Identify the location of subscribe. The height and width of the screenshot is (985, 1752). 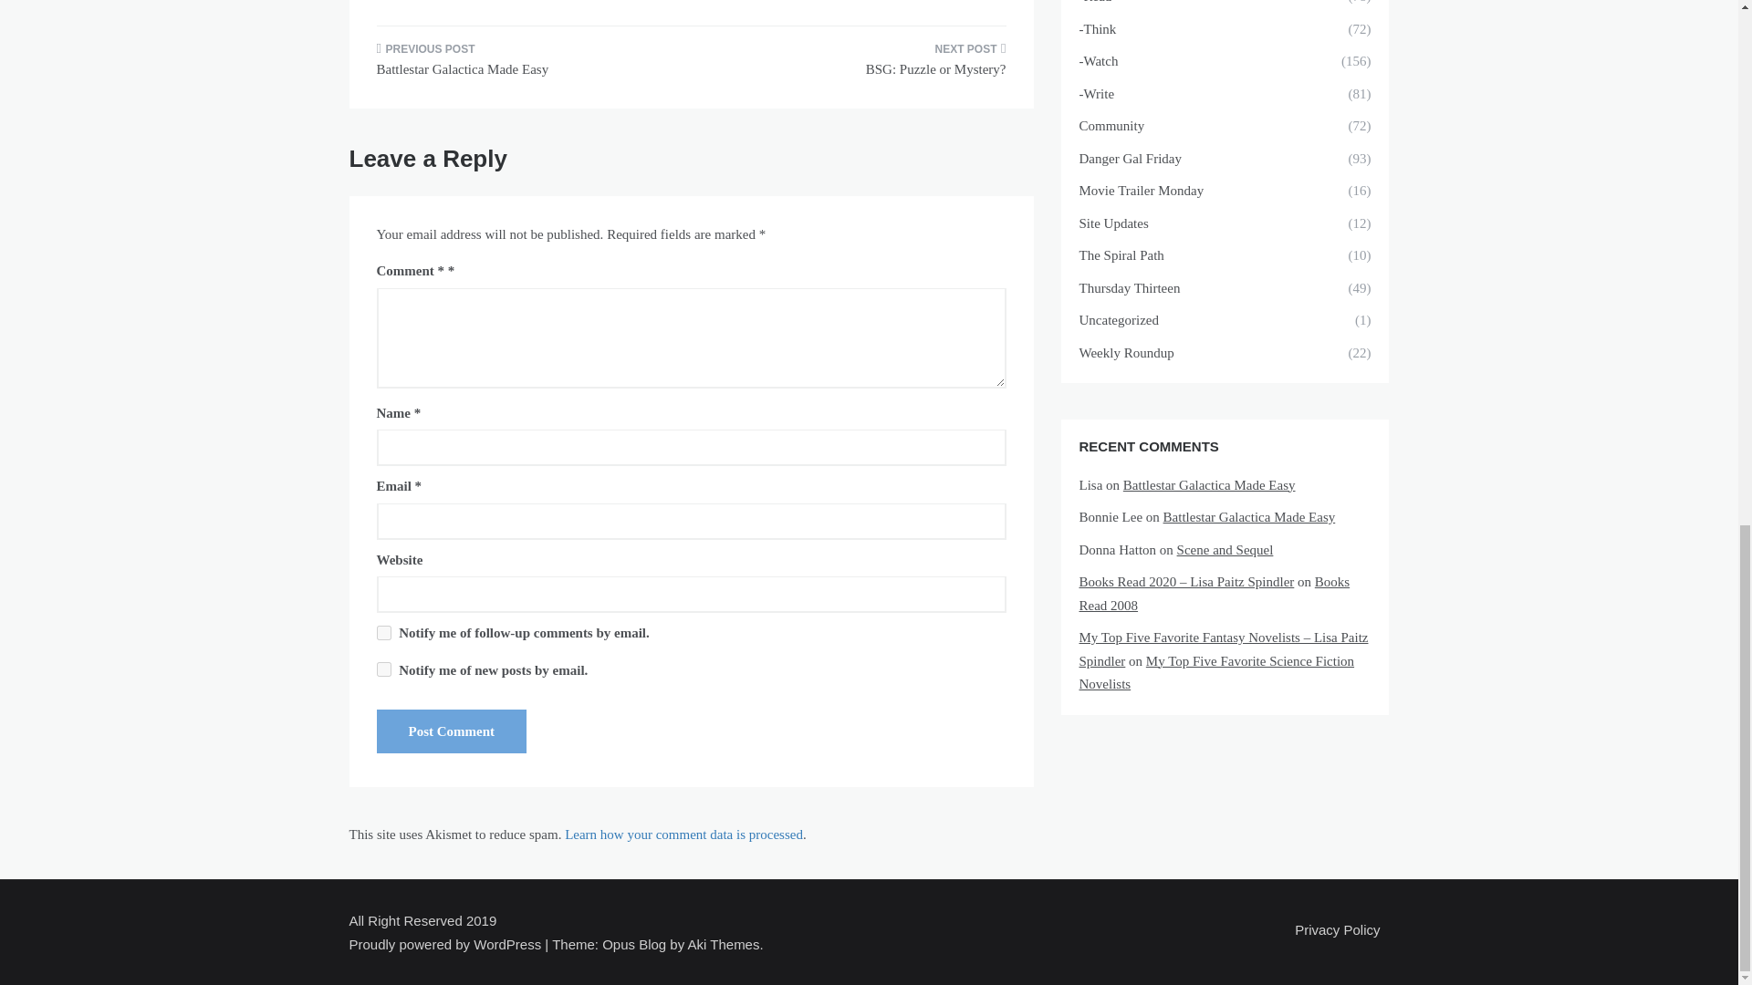
(383, 669).